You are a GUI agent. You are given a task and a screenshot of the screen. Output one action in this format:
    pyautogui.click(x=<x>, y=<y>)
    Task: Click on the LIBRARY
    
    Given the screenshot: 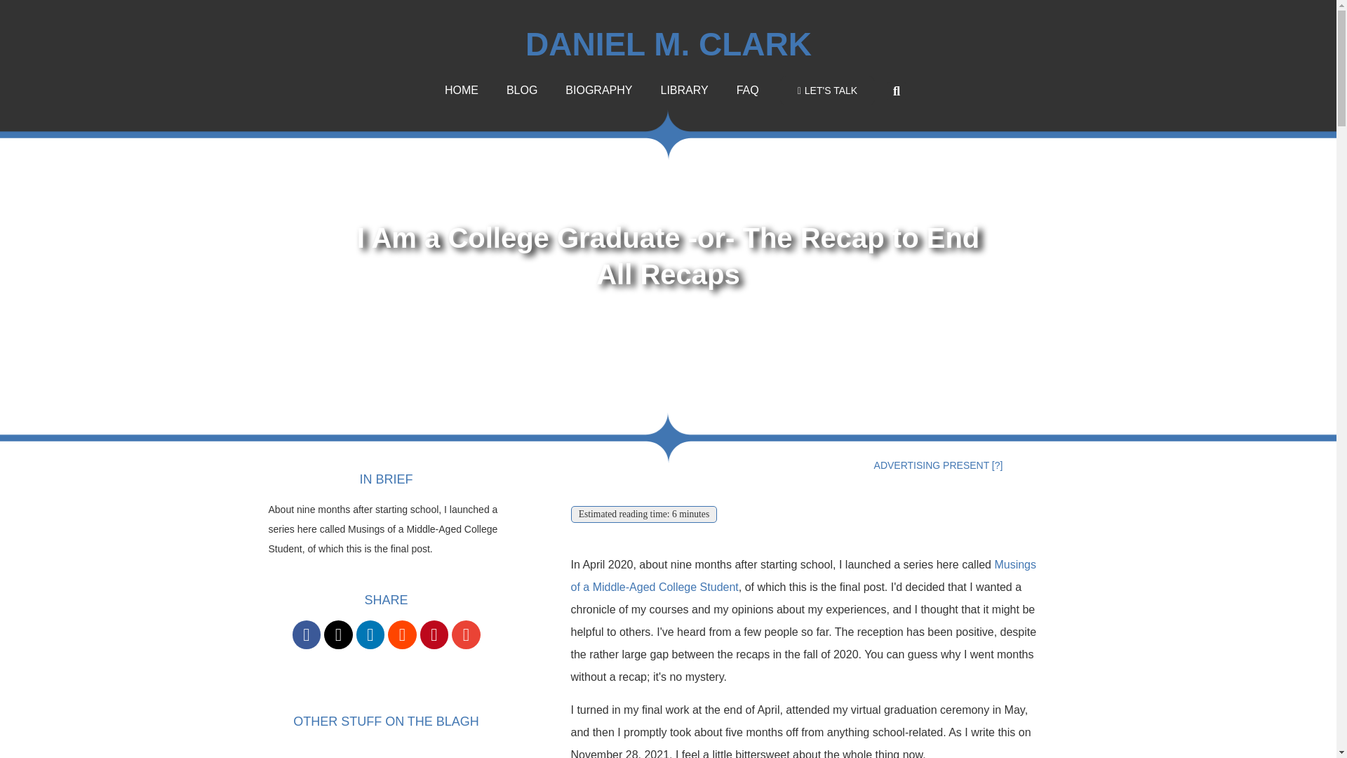 What is the action you would take?
    pyautogui.click(x=684, y=90)
    